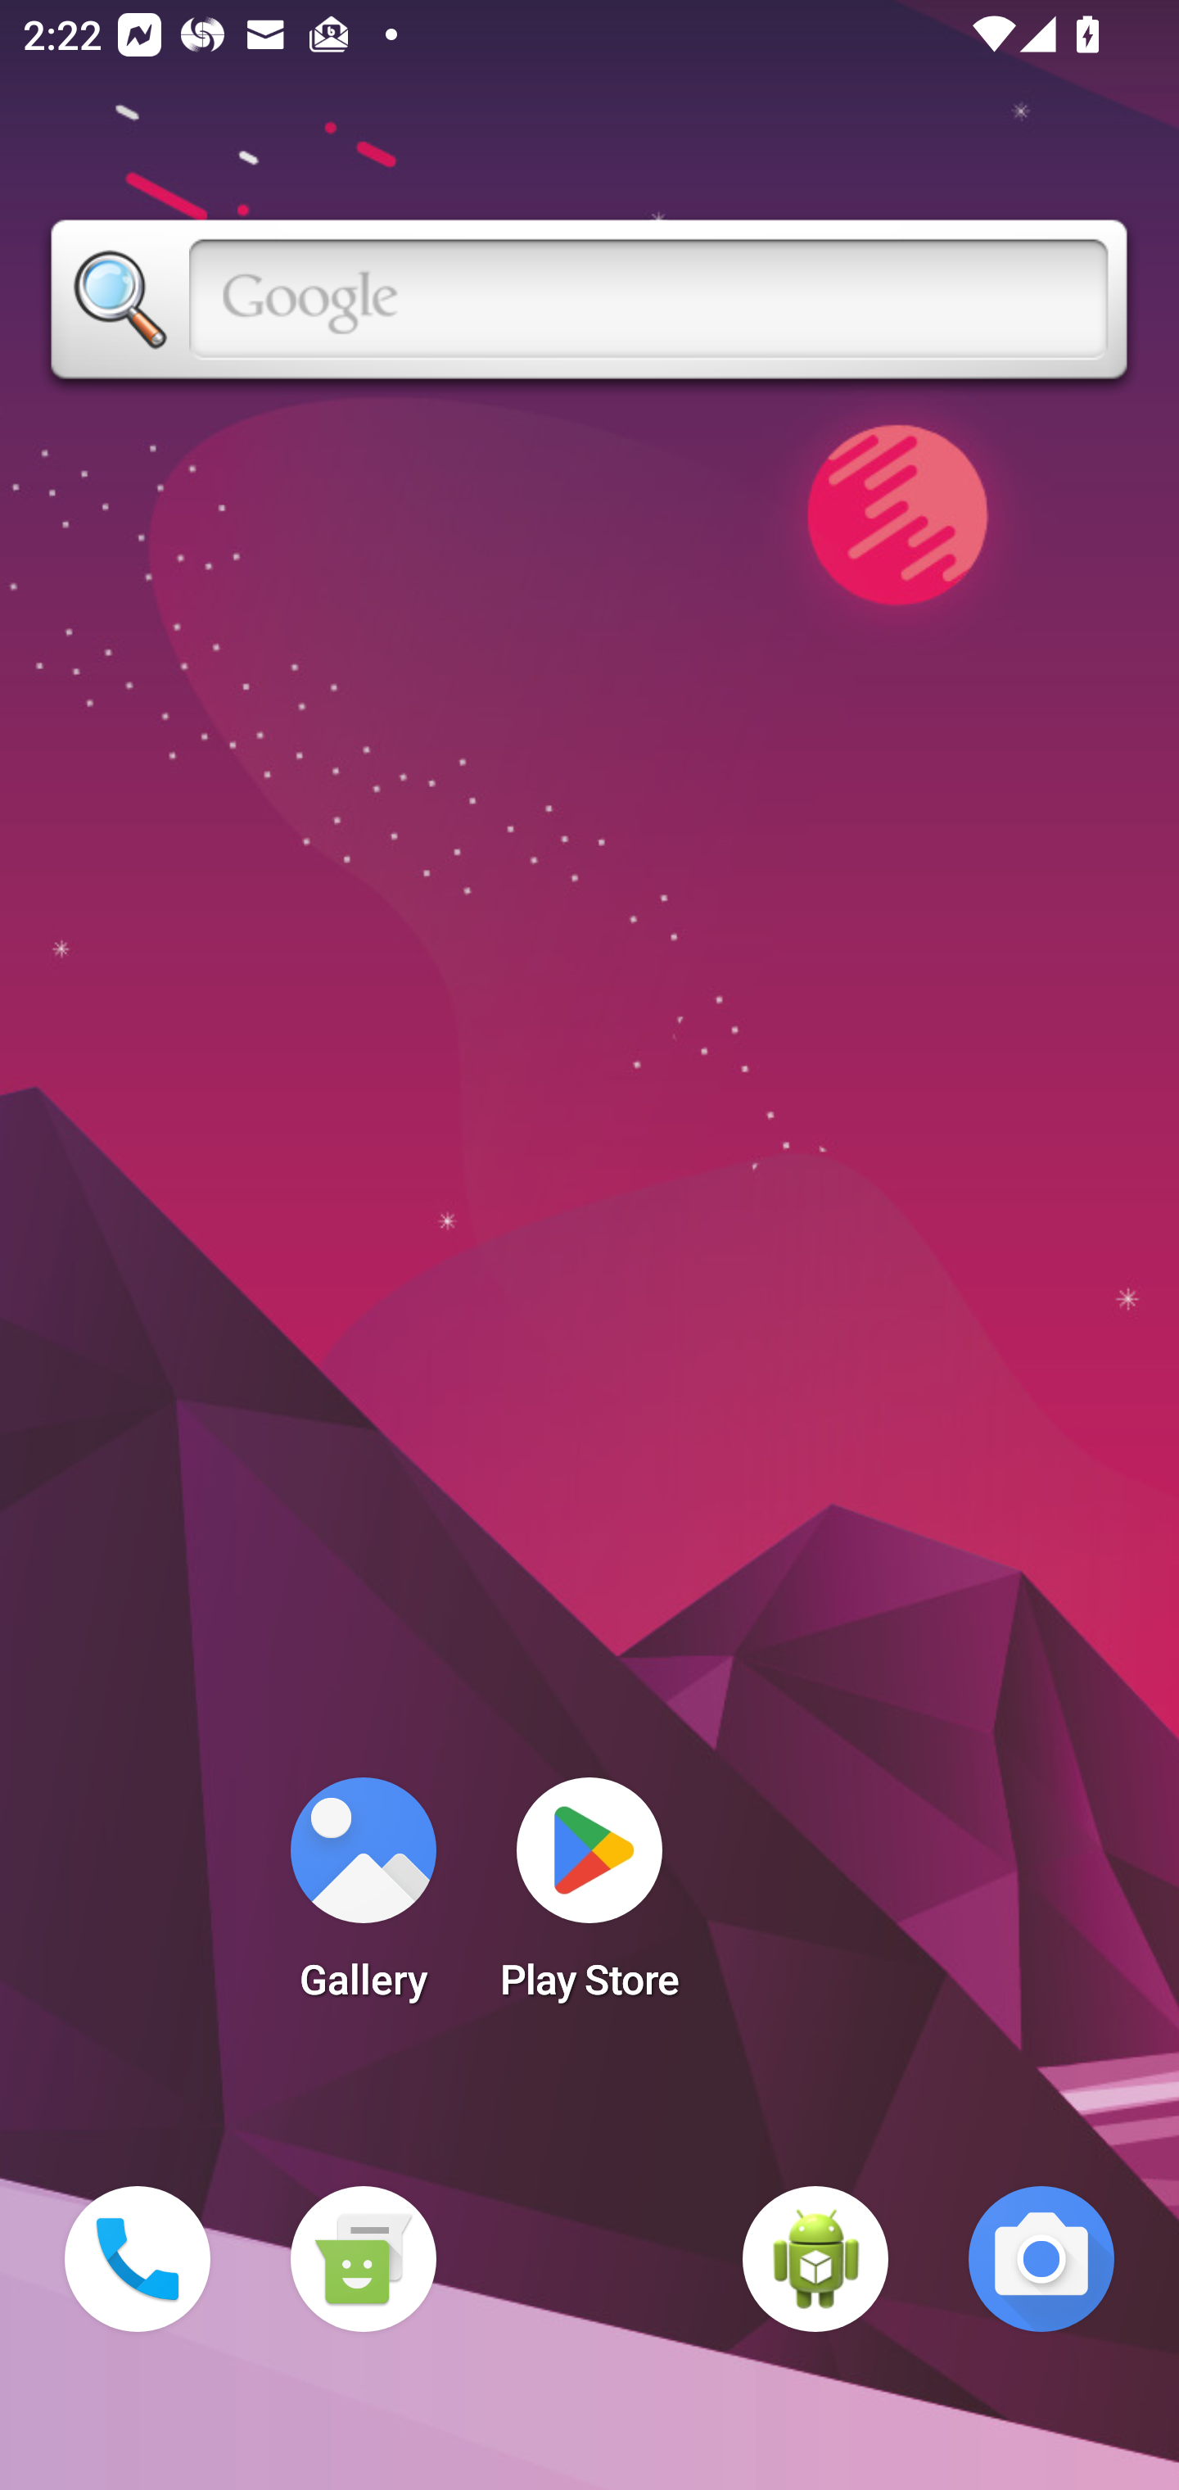 The height and width of the screenshot is (2490, 1179). What do you see at coordinates (1041, 2259) in the screenshot?
I see `Camera` at bounding box center [1041, 2259].